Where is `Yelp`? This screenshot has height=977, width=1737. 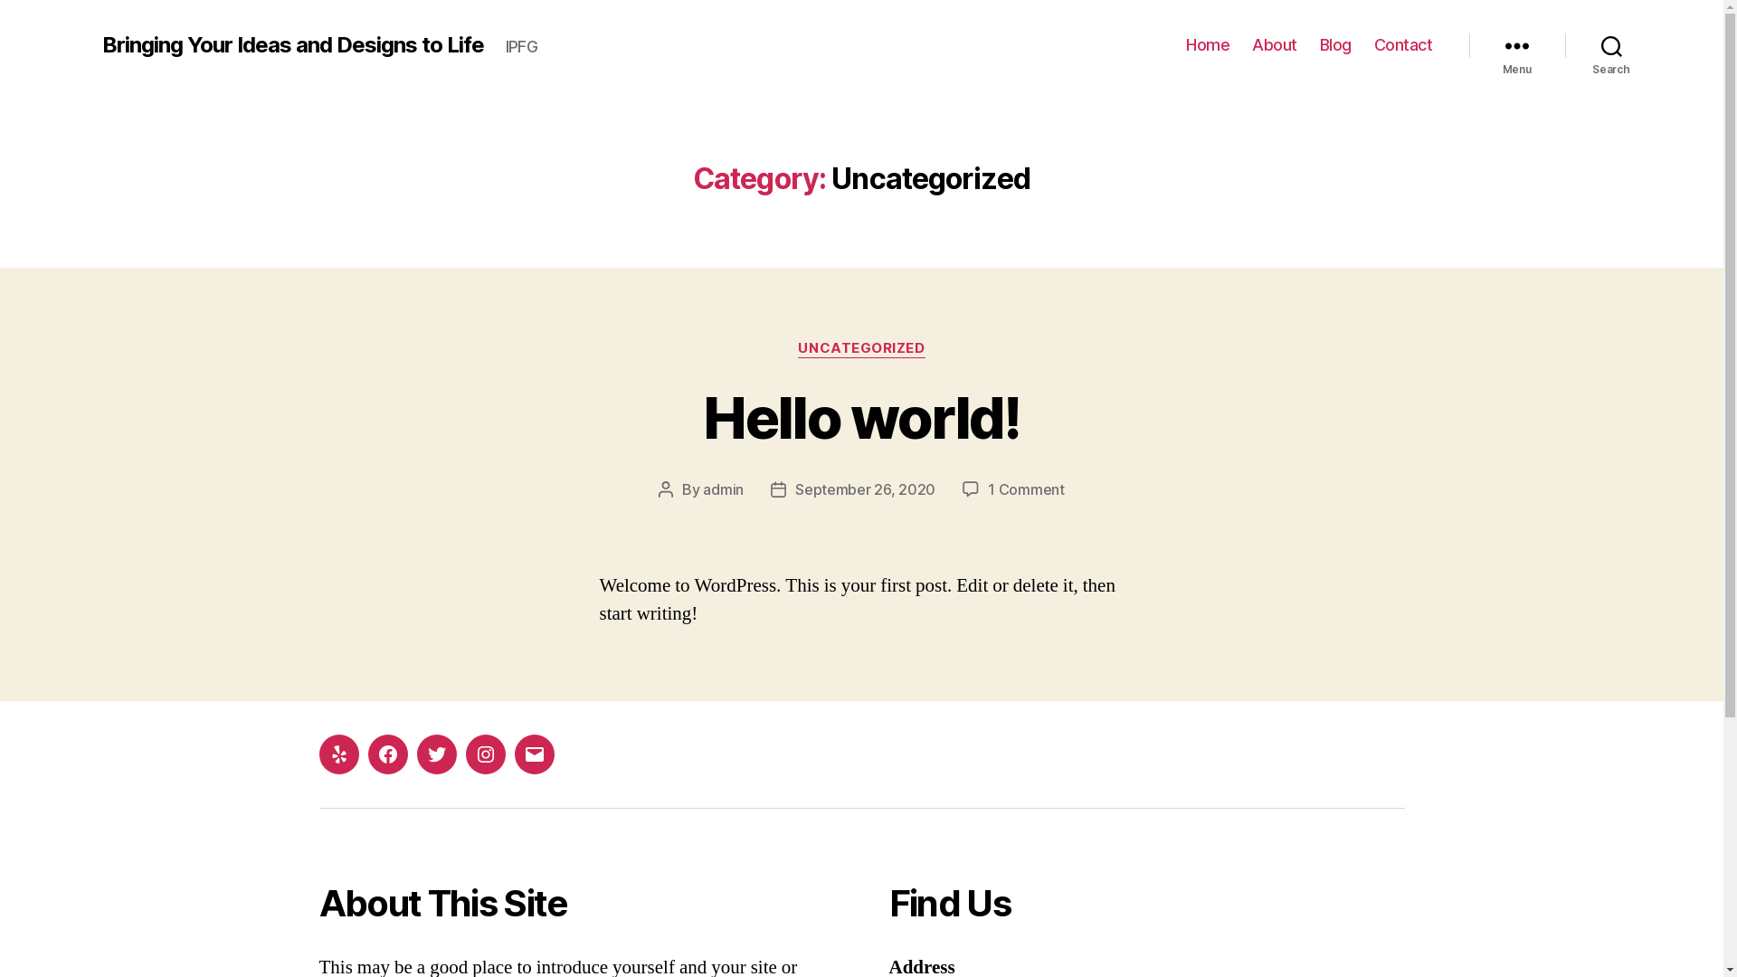
Yelp is located at coordinates (338, 754).